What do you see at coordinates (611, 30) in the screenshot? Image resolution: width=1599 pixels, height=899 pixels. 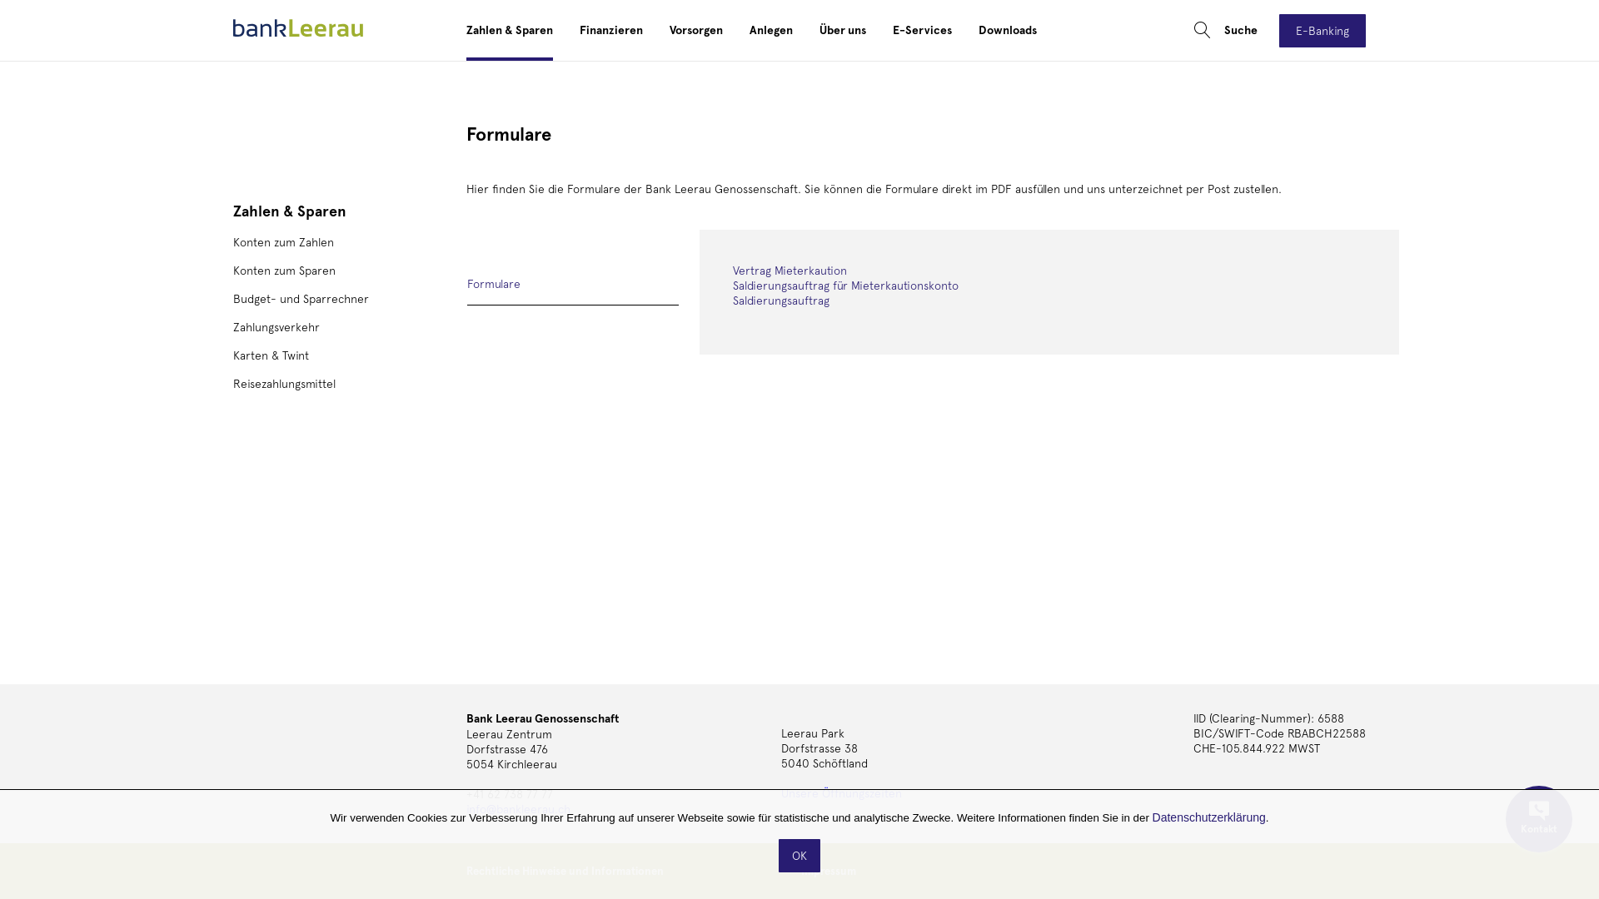 I see `Finanzieren` at bounding box center [611, 30].